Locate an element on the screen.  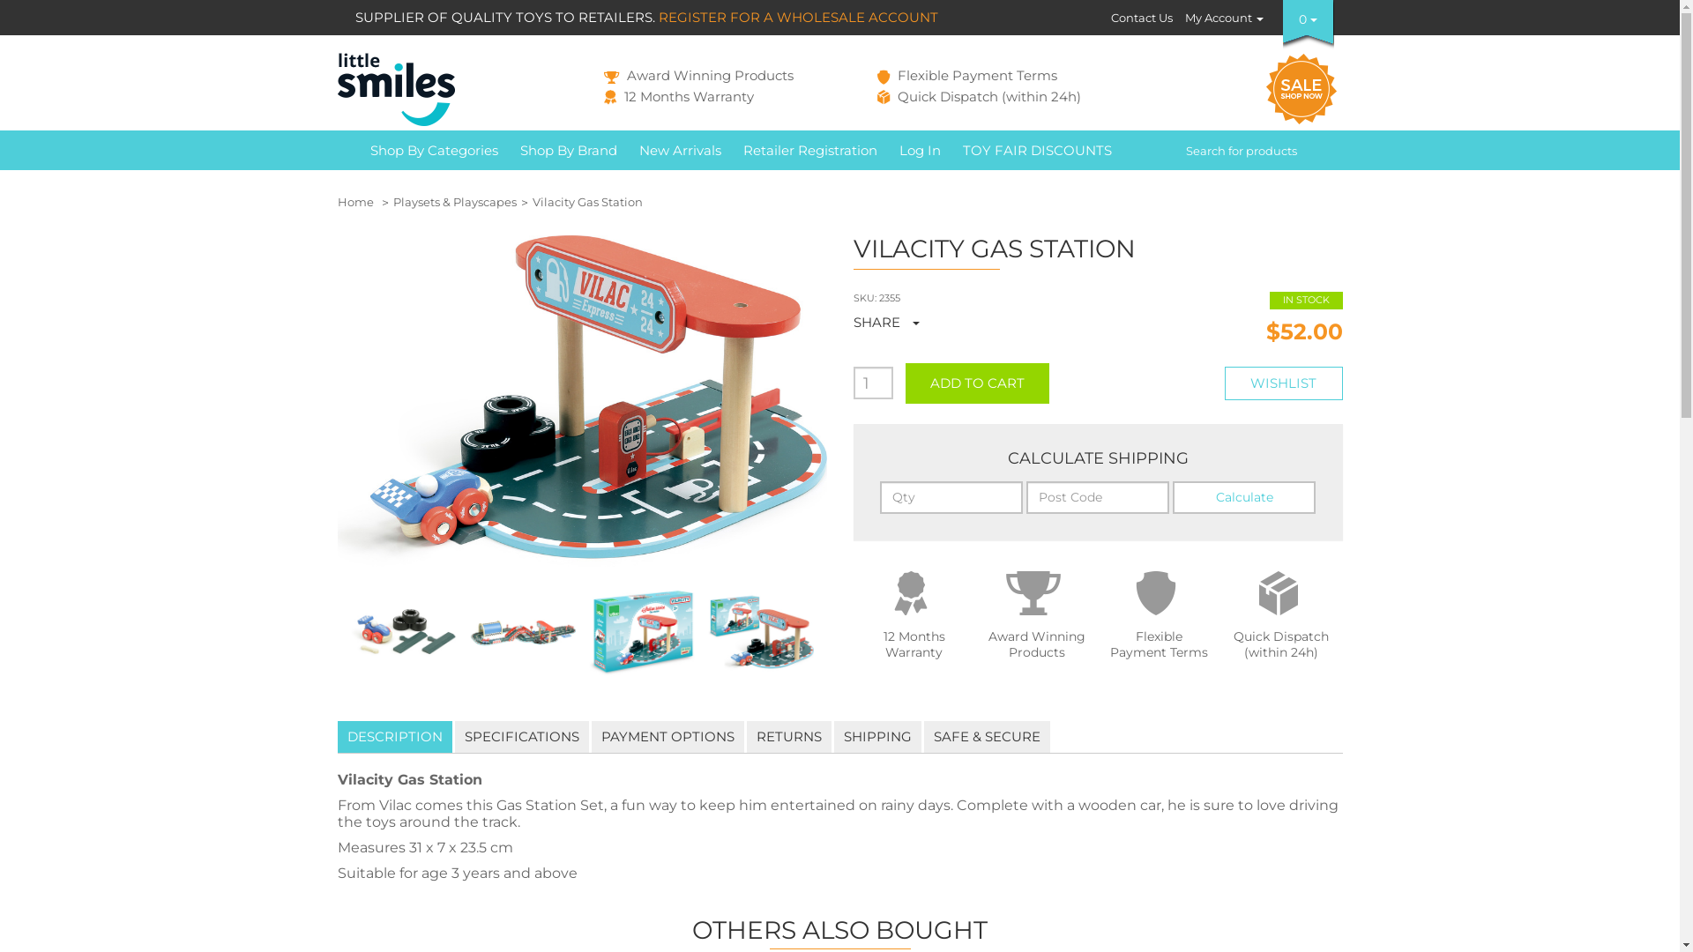
Log In is located at coordinates (921, 150).